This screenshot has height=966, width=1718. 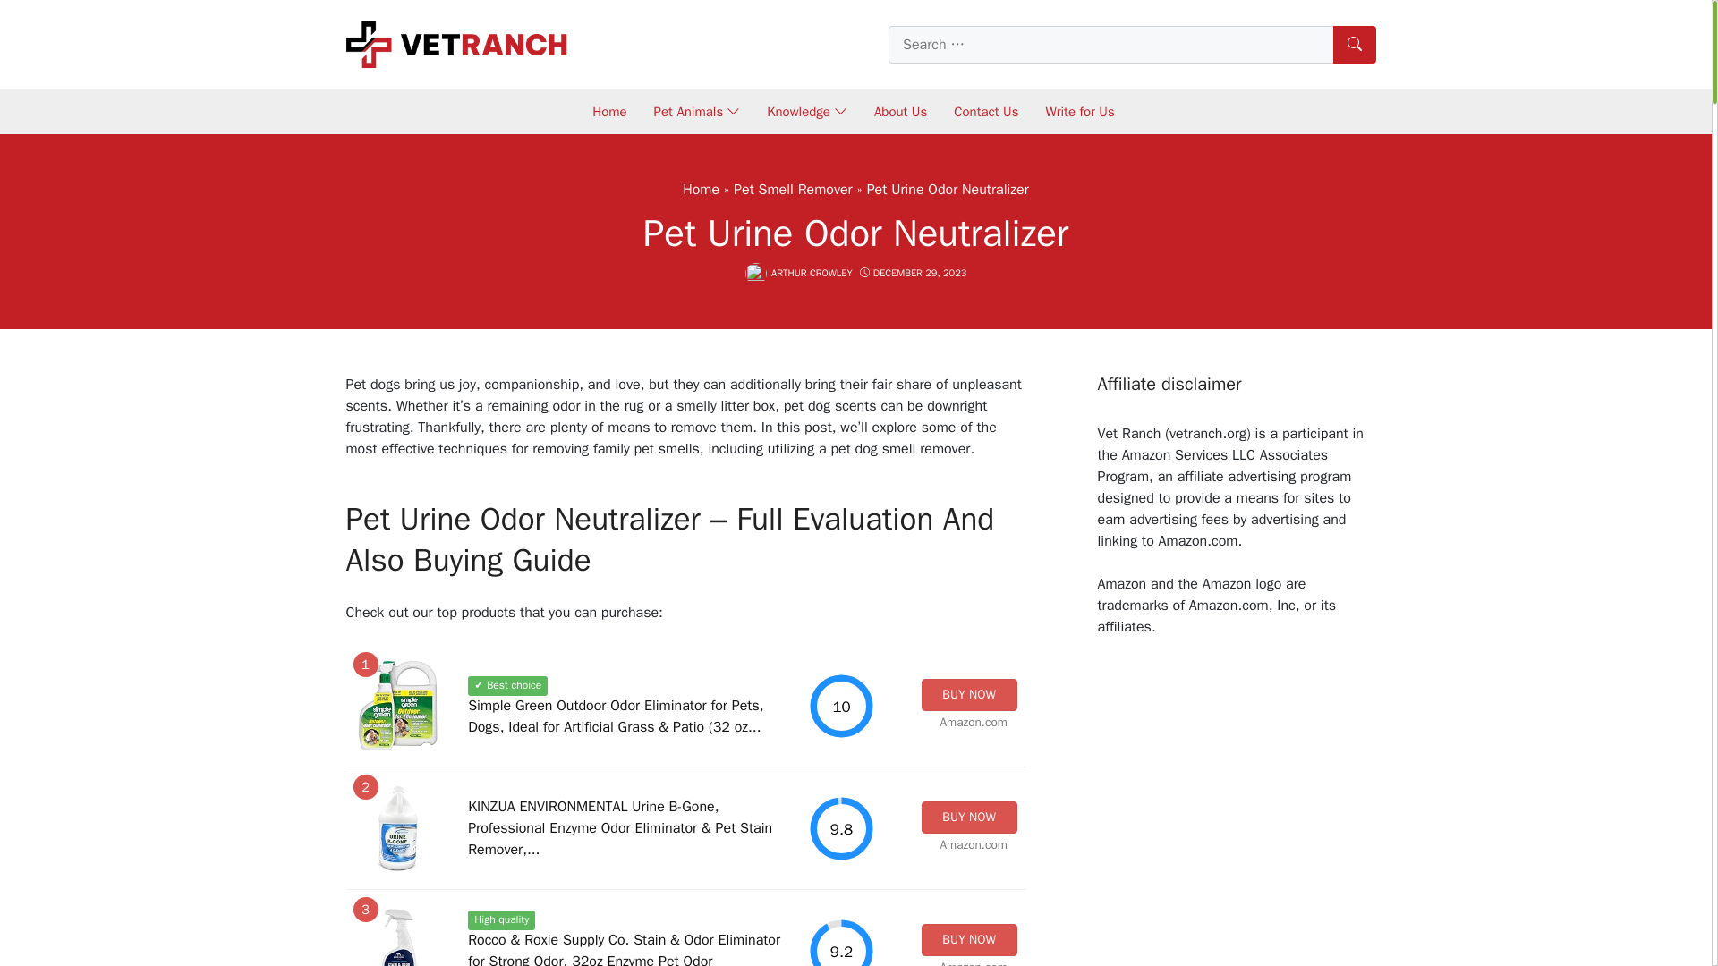 What do you see at coordinates (841, 942) in the screenshot?
I see `9.2` at bounding box center [841, 942].